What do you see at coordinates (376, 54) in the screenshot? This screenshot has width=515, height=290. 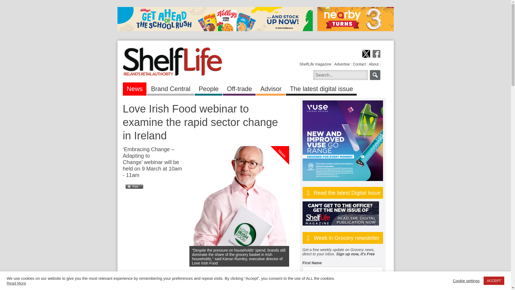 I see `Like on Facebook` at bounding box center [376, 54].